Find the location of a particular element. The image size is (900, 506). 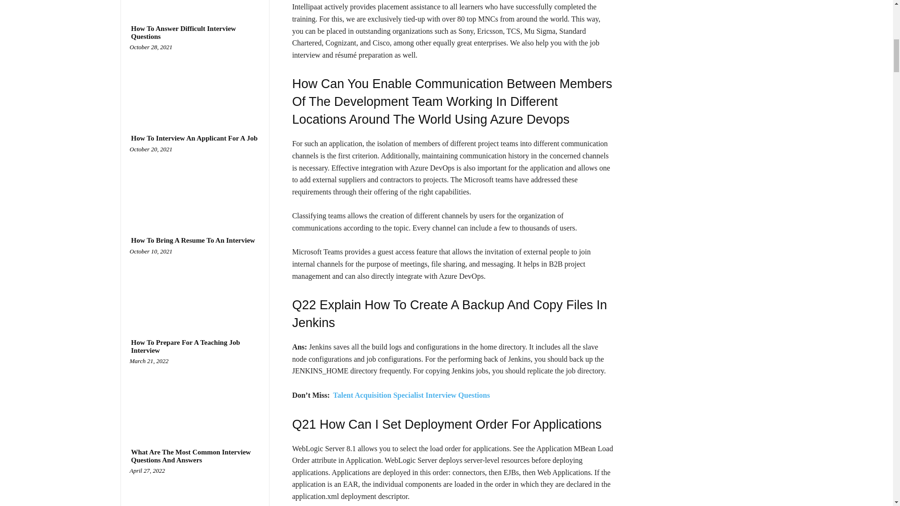

How To Answer Difficult Interview Questions is located at coordinates (195, 82).